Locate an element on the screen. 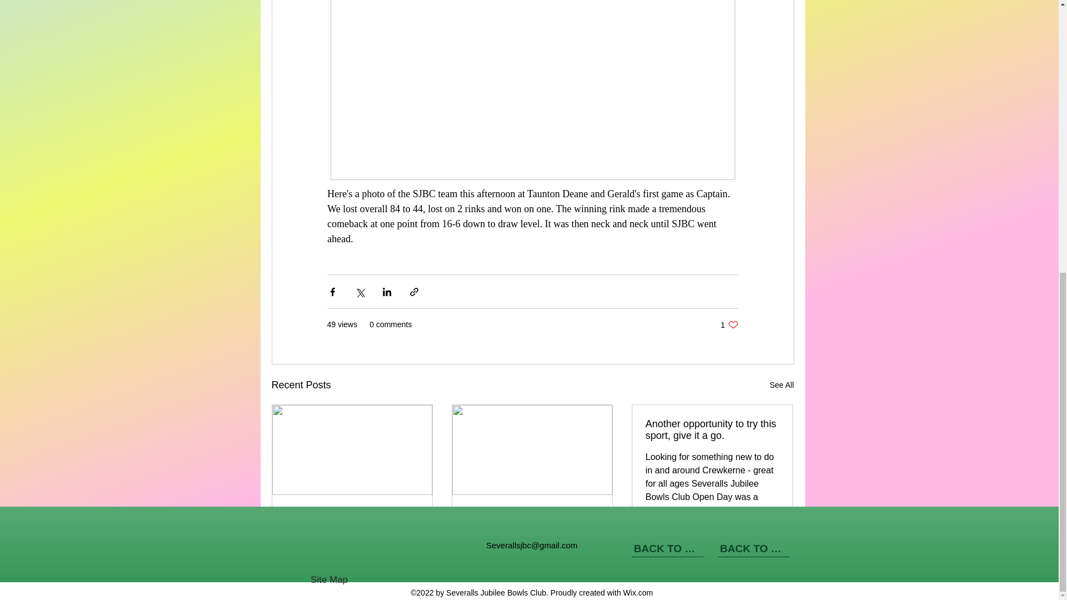 The image size is (1067, 600). See All is located at coordinates (729, 324).